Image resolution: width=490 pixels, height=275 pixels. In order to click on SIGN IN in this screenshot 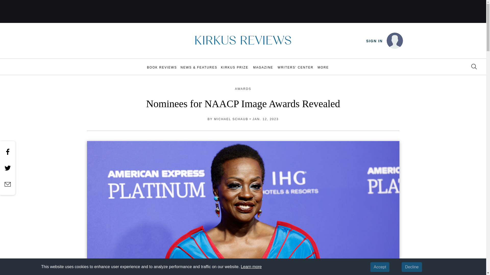, I will do `click(374, 41)`.